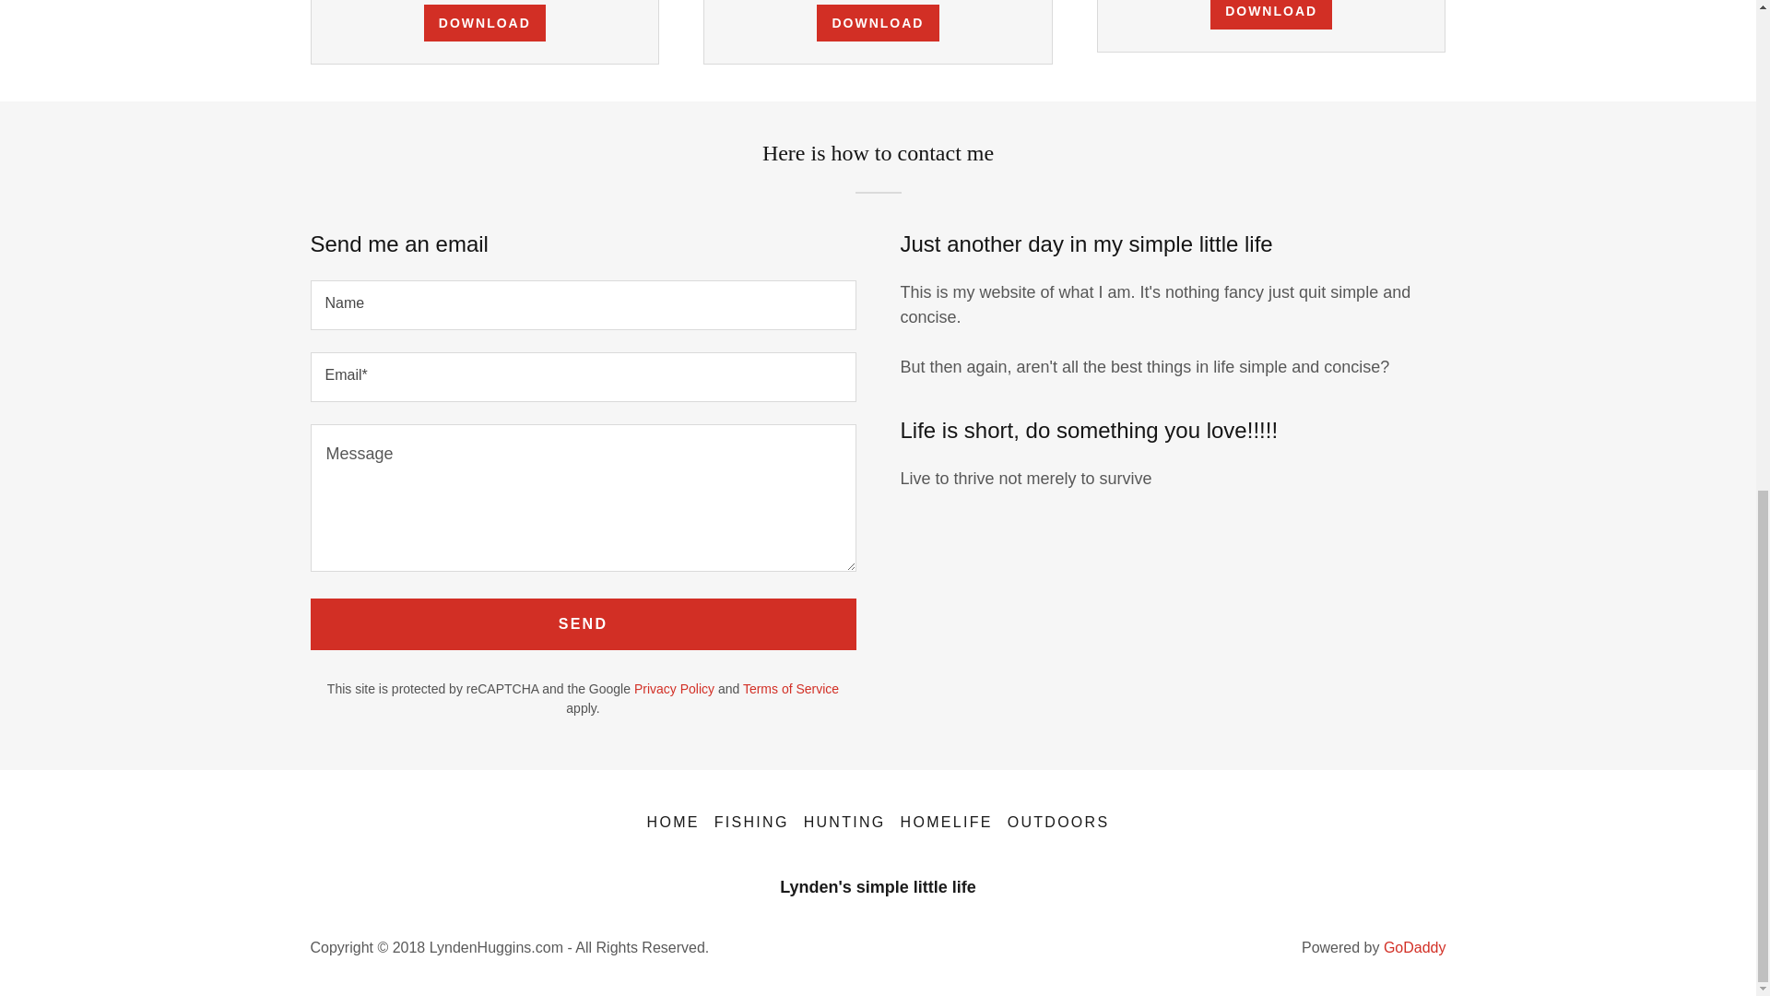  What do you see at coordinates (844, 823) in the screenshot?
I see `HUNTING` at bounding box center [844, 823].